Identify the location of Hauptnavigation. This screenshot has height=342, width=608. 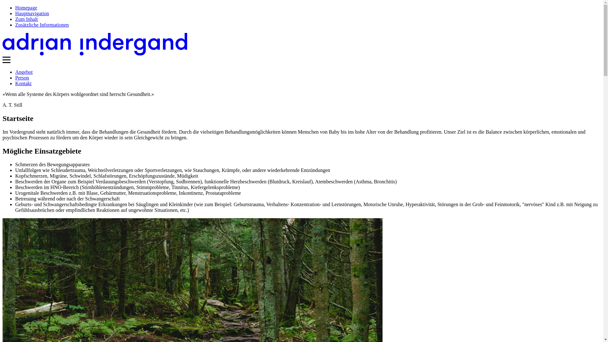
(32, 13).